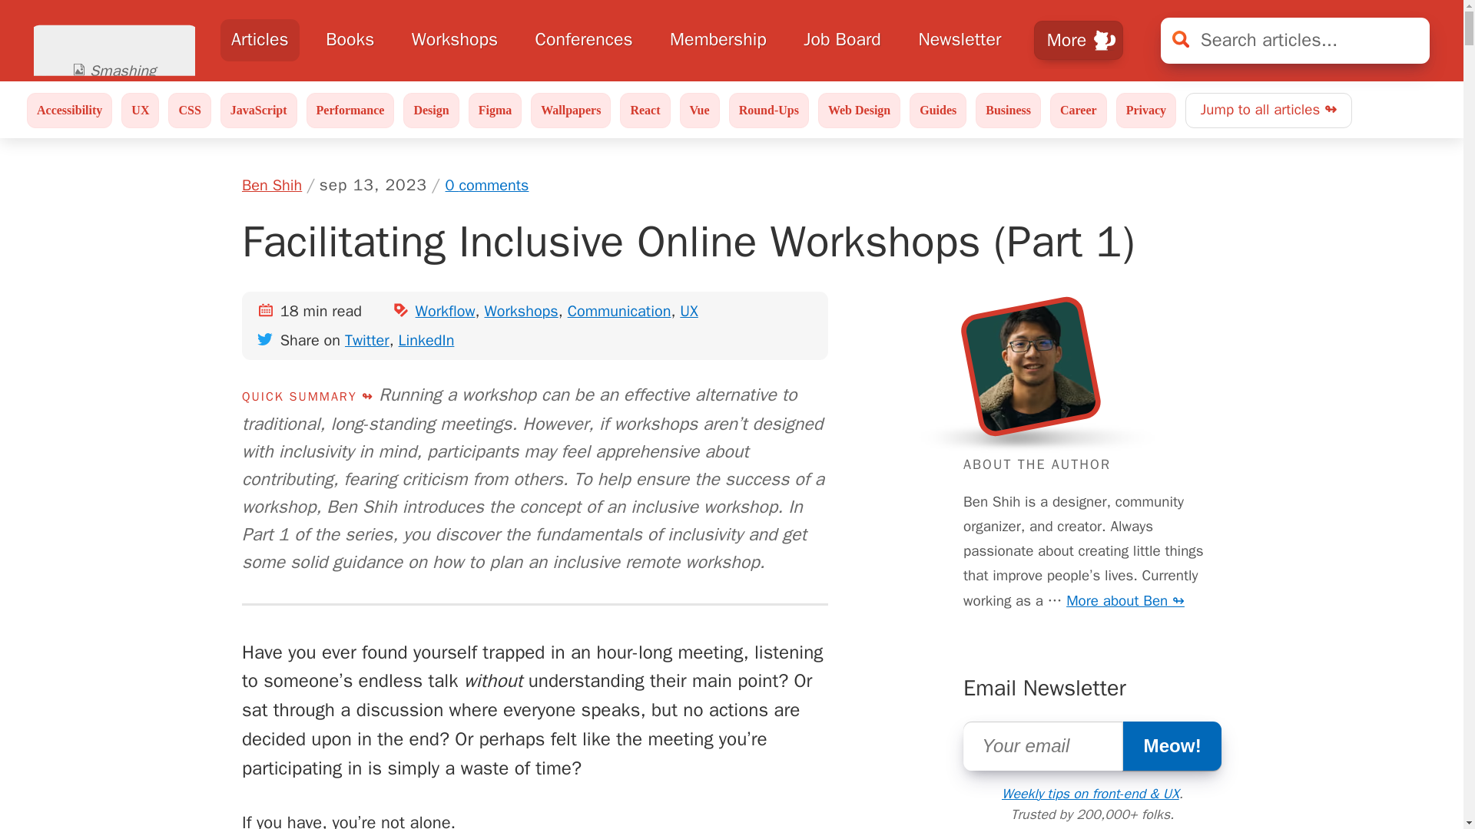 The image size is (1475, 829). I want to click on Conferences, so click(583, 40).